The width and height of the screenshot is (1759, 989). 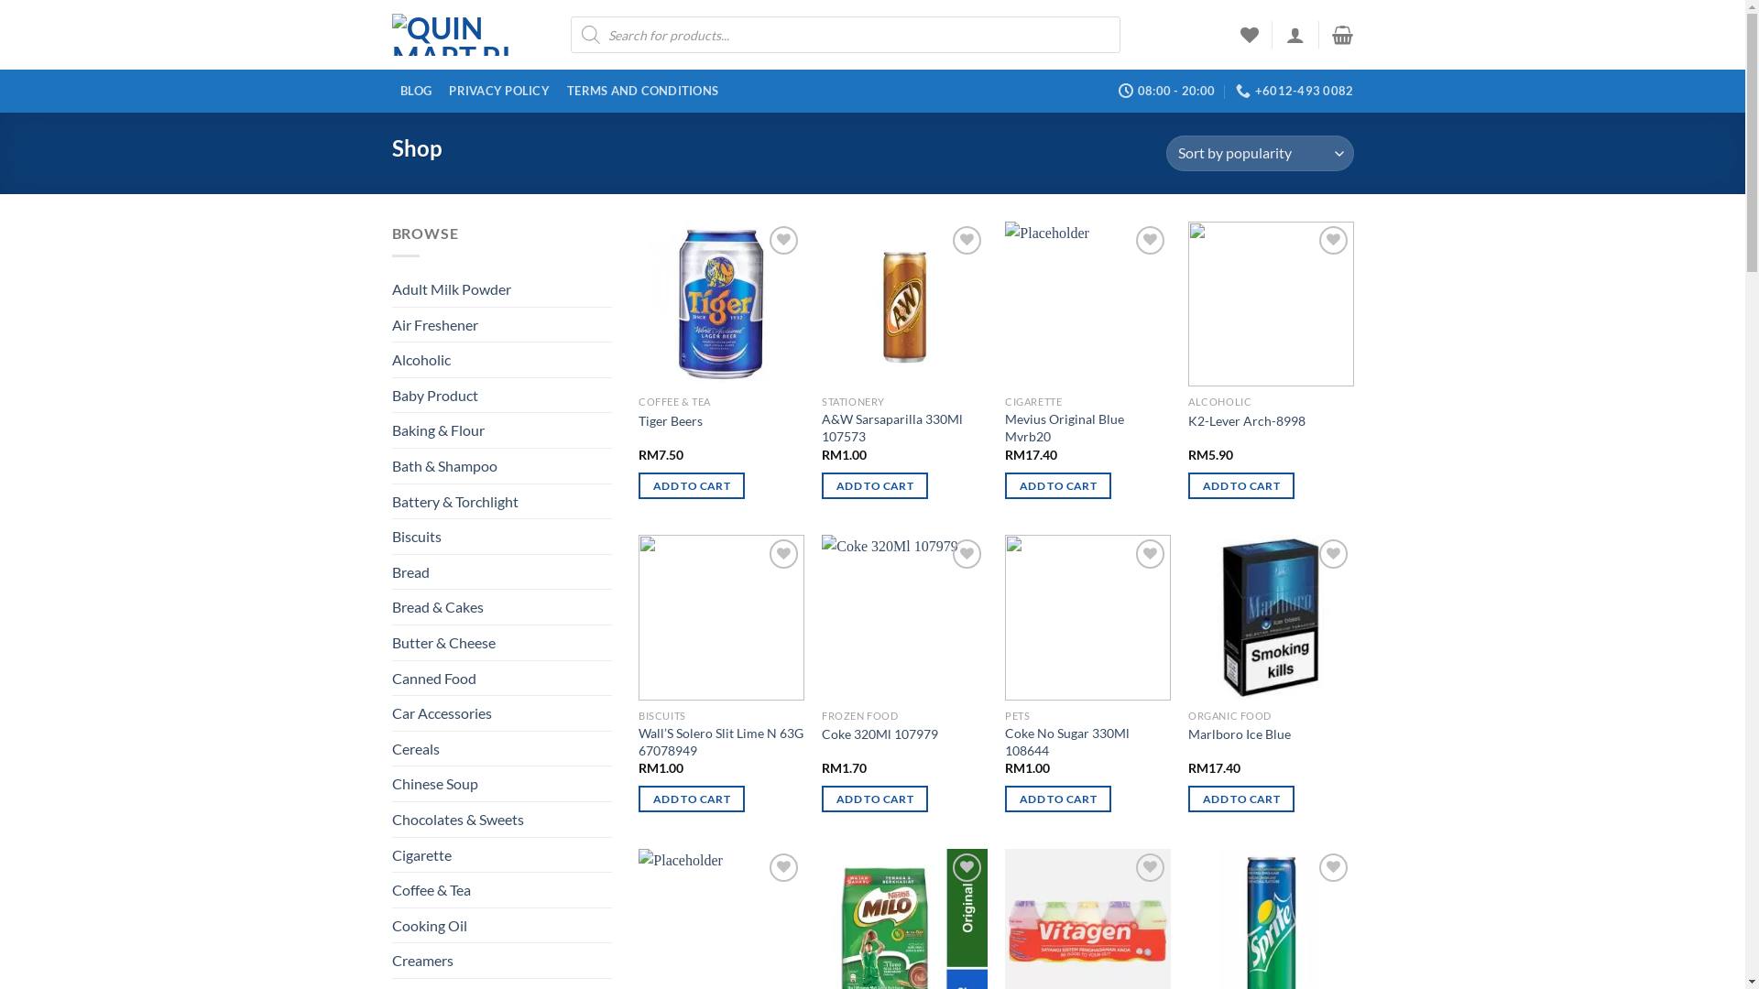 What do you see at coordinates (874, 799) in the screenshot?
I see `ADD TO CART` at bounding box center [874, 799].